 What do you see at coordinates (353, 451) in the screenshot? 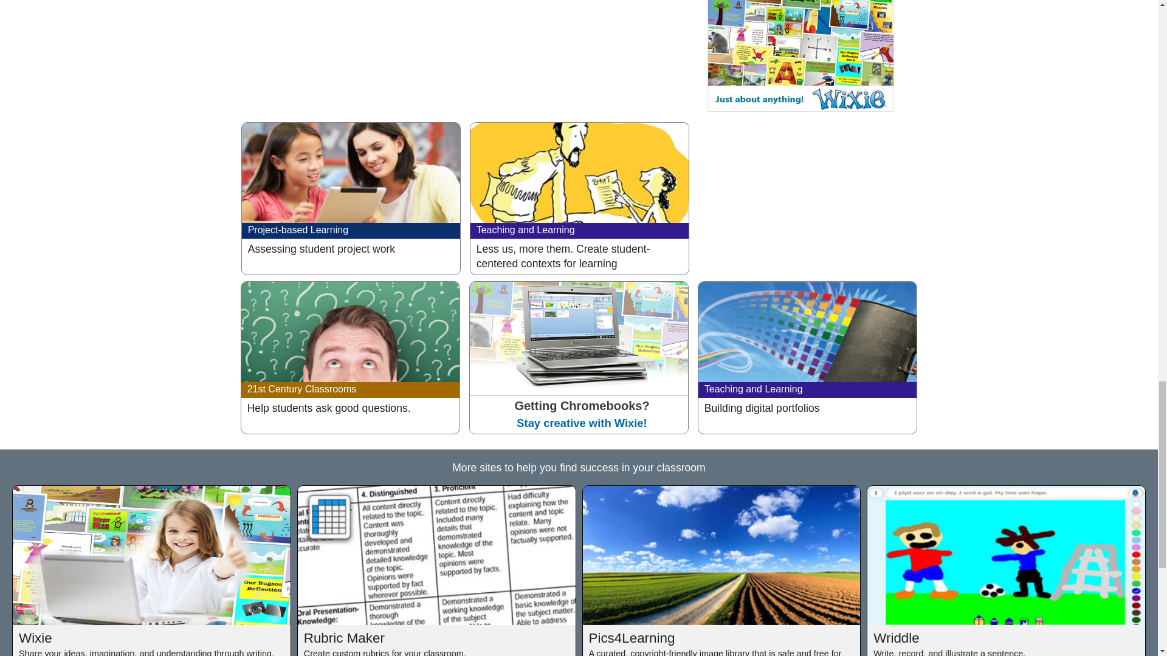
I see `Help students ask good questions.` at bounding box center [353, 451].